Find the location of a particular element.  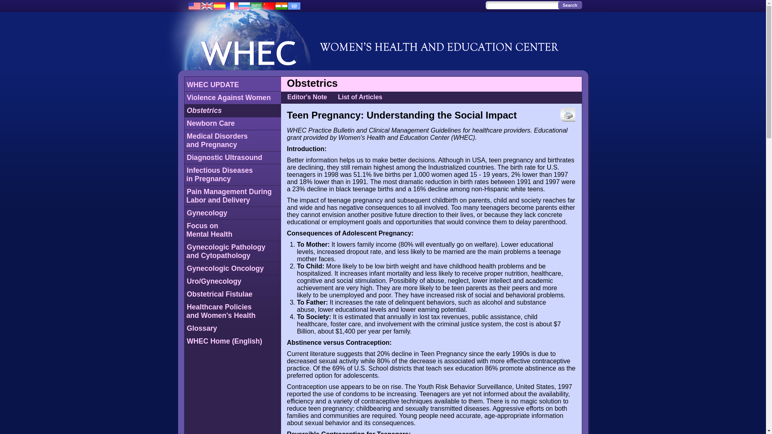

Violence Against Women is located at coordinates (220, 294).